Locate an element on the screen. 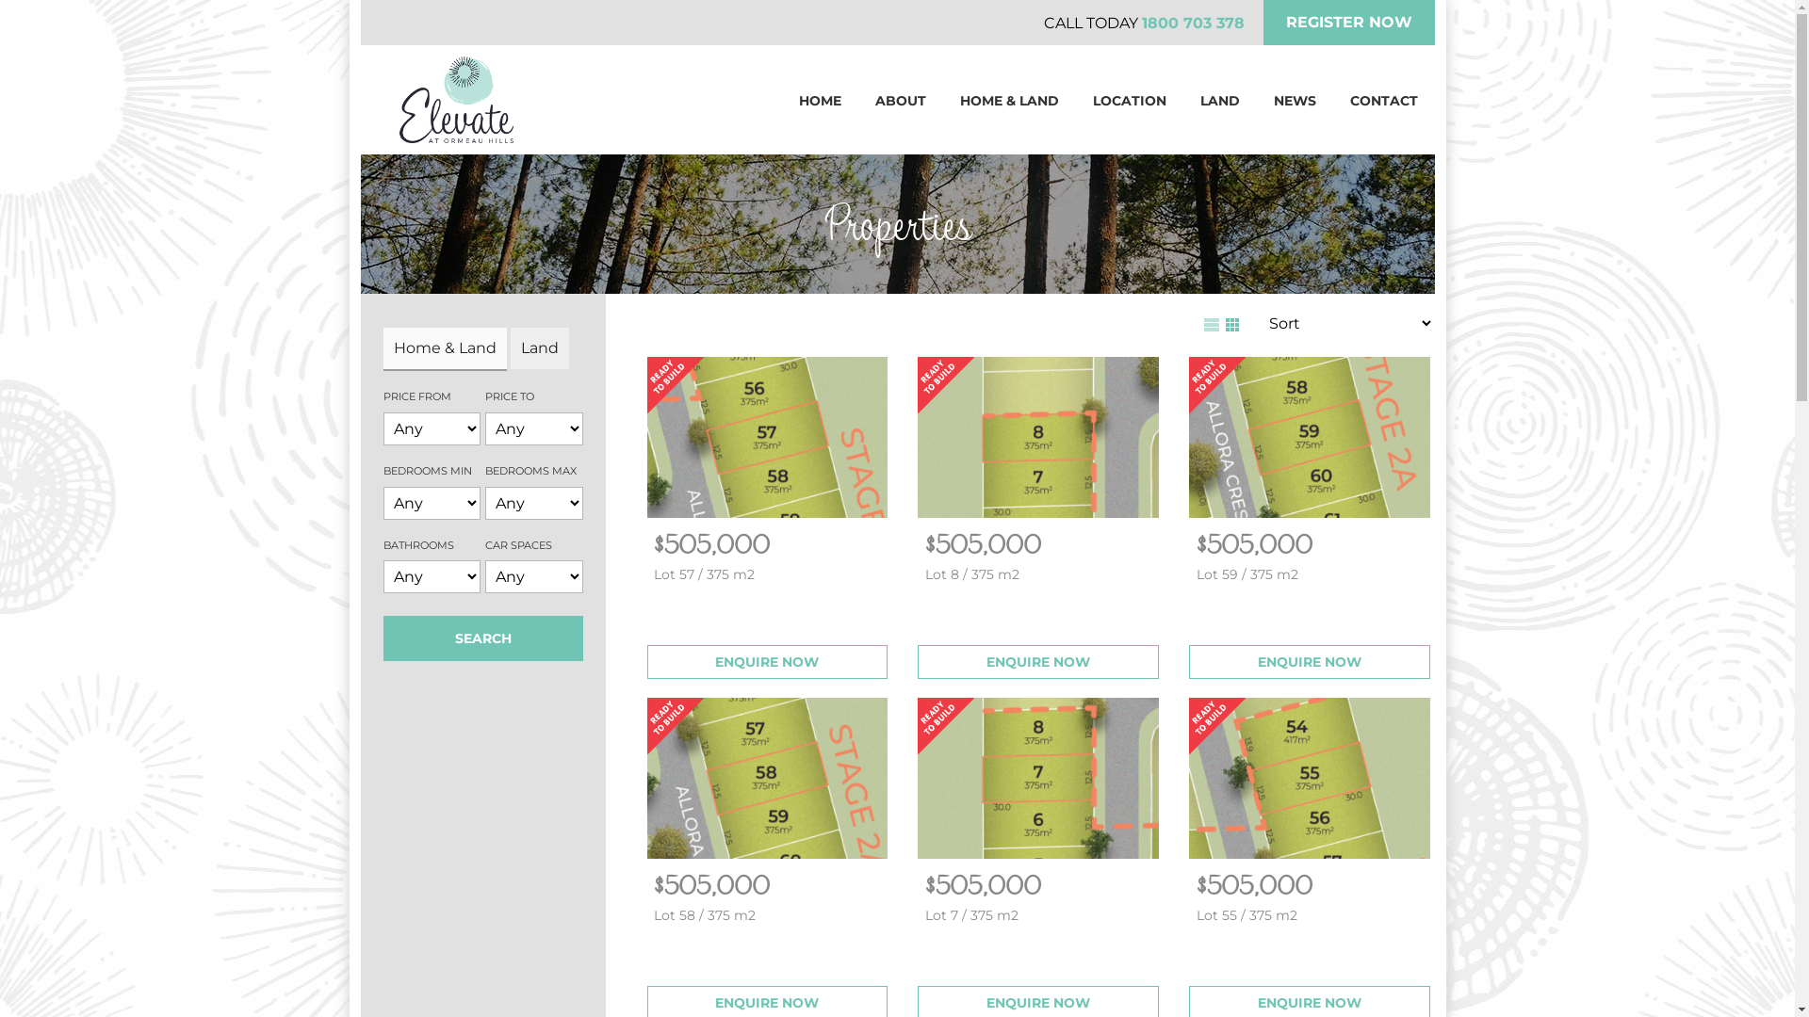 This screenshot has height=1017, width=1809. ENQUIRE NOW is located at coordinates (1038, 662).